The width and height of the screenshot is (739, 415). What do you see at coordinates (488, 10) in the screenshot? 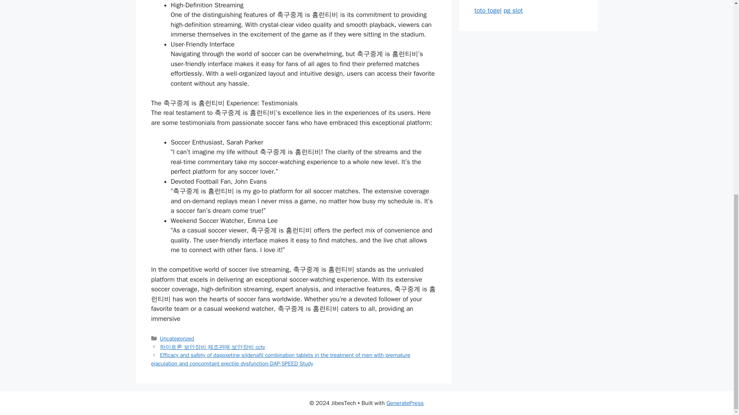
I see `toto togel` at bounding box center [488, 10].